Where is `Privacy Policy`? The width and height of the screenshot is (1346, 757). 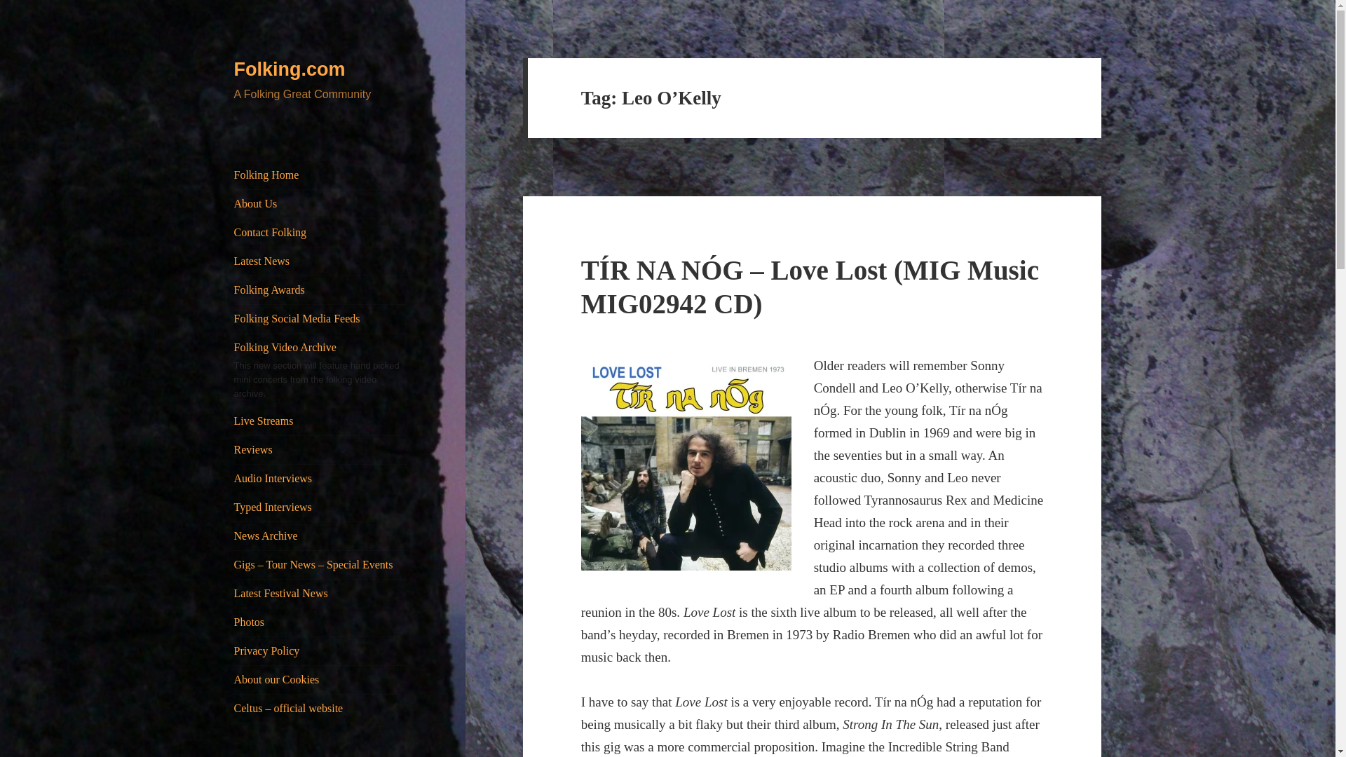 Privacy Policy is located at coordinates (321, 651).